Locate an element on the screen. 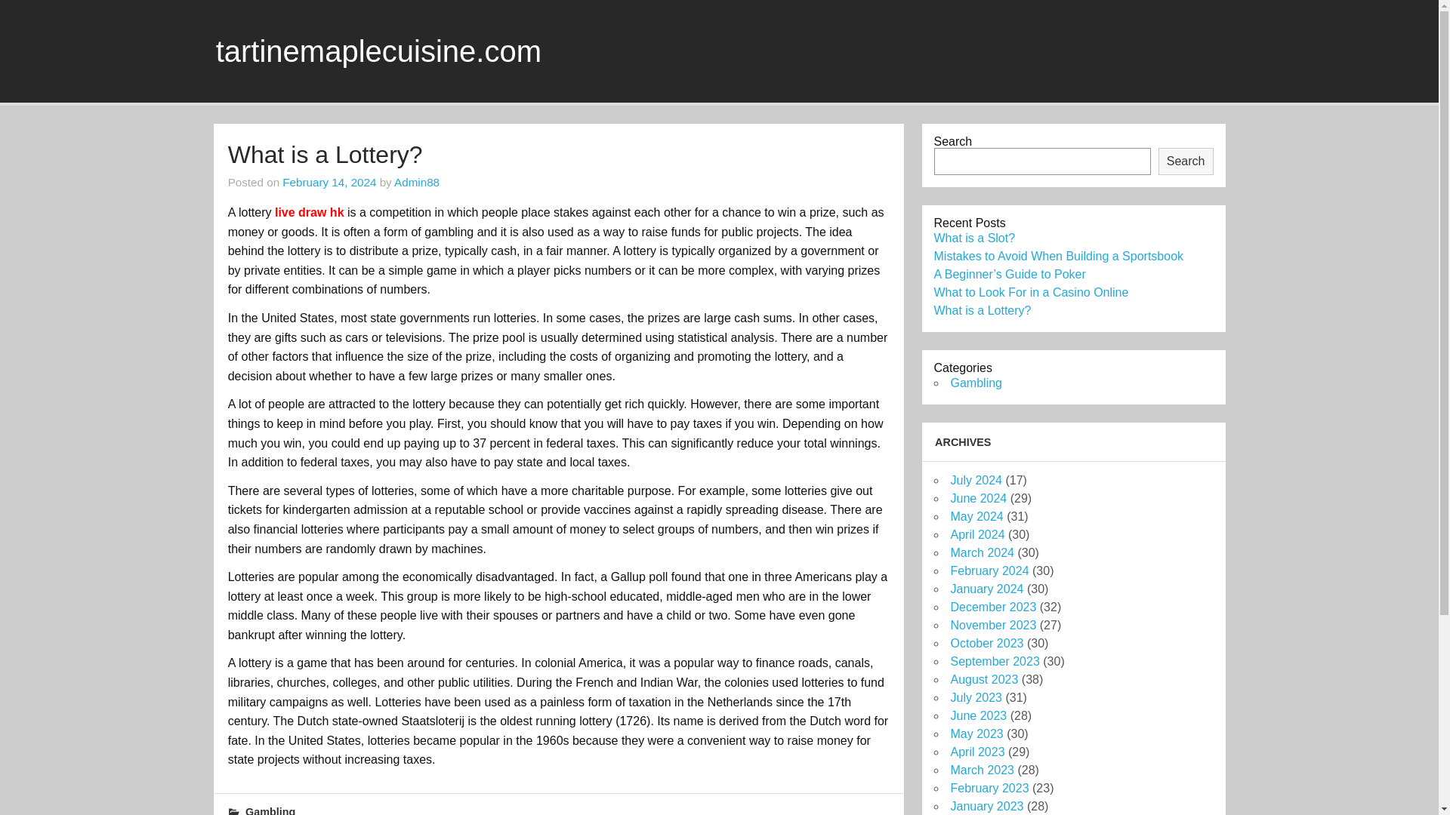 This screenshot has width=1450, height=815. October 2023 is located at coordinates (986, 643).